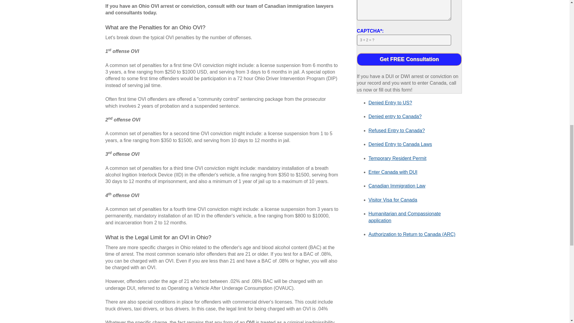 The width and height of the screenshot is (574, 323). I want to click on Humanitarian and Compassionate application, so click(404, 217).